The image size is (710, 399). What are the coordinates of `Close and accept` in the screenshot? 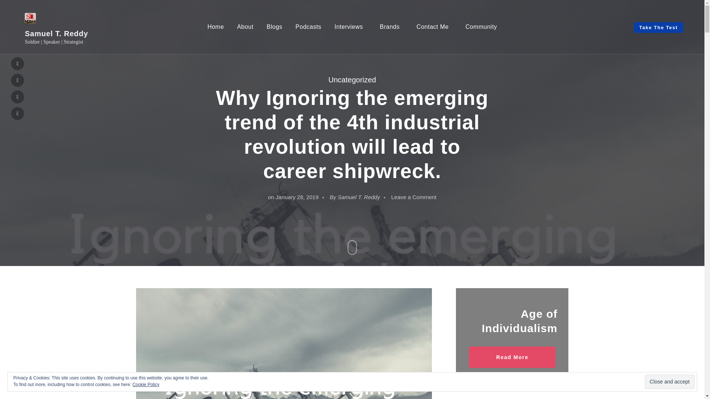 It's located at (669, 382).